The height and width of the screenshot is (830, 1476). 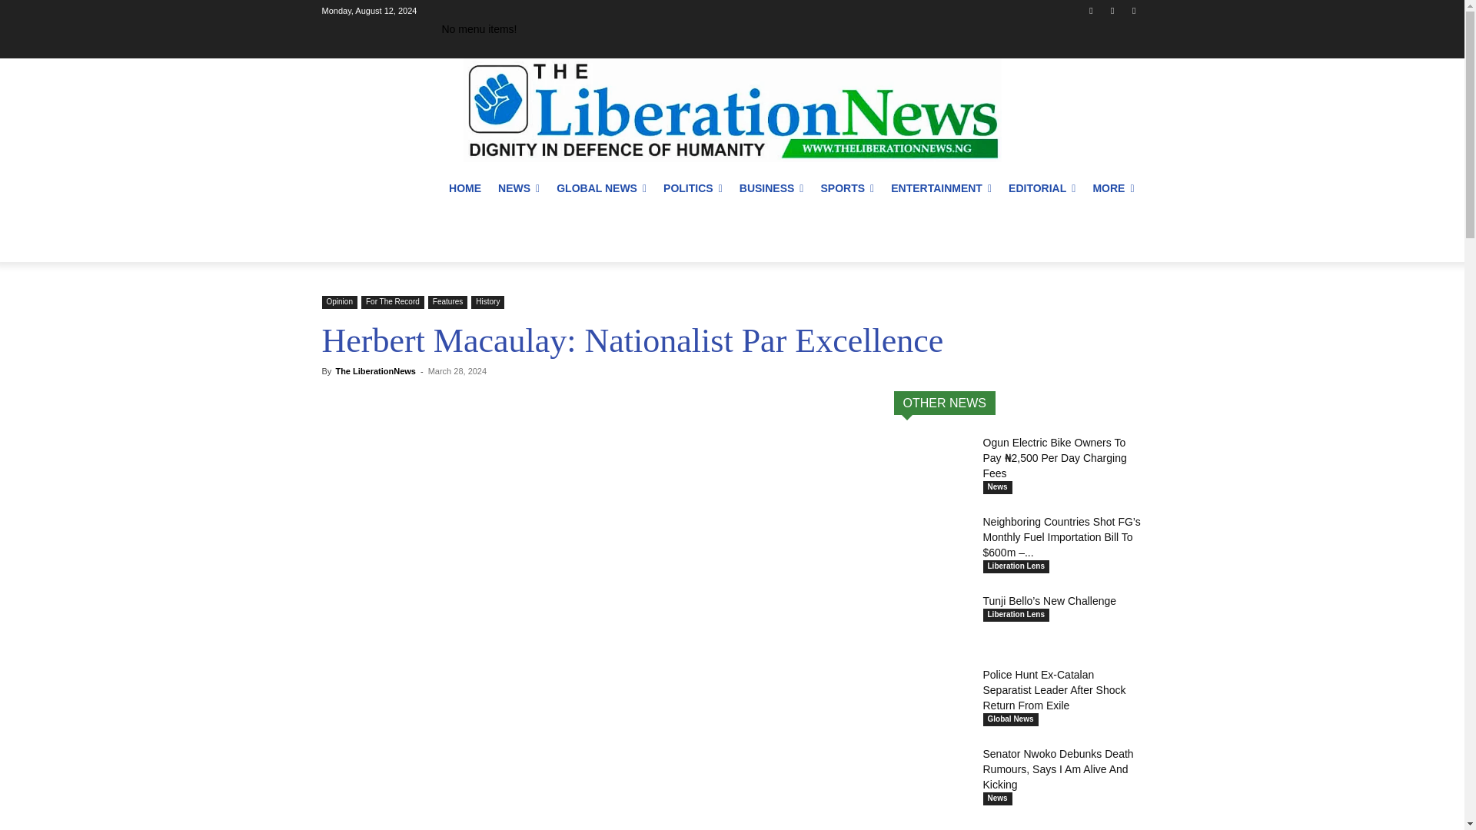 I want to click on NEWS, so click(x=518, y=188).